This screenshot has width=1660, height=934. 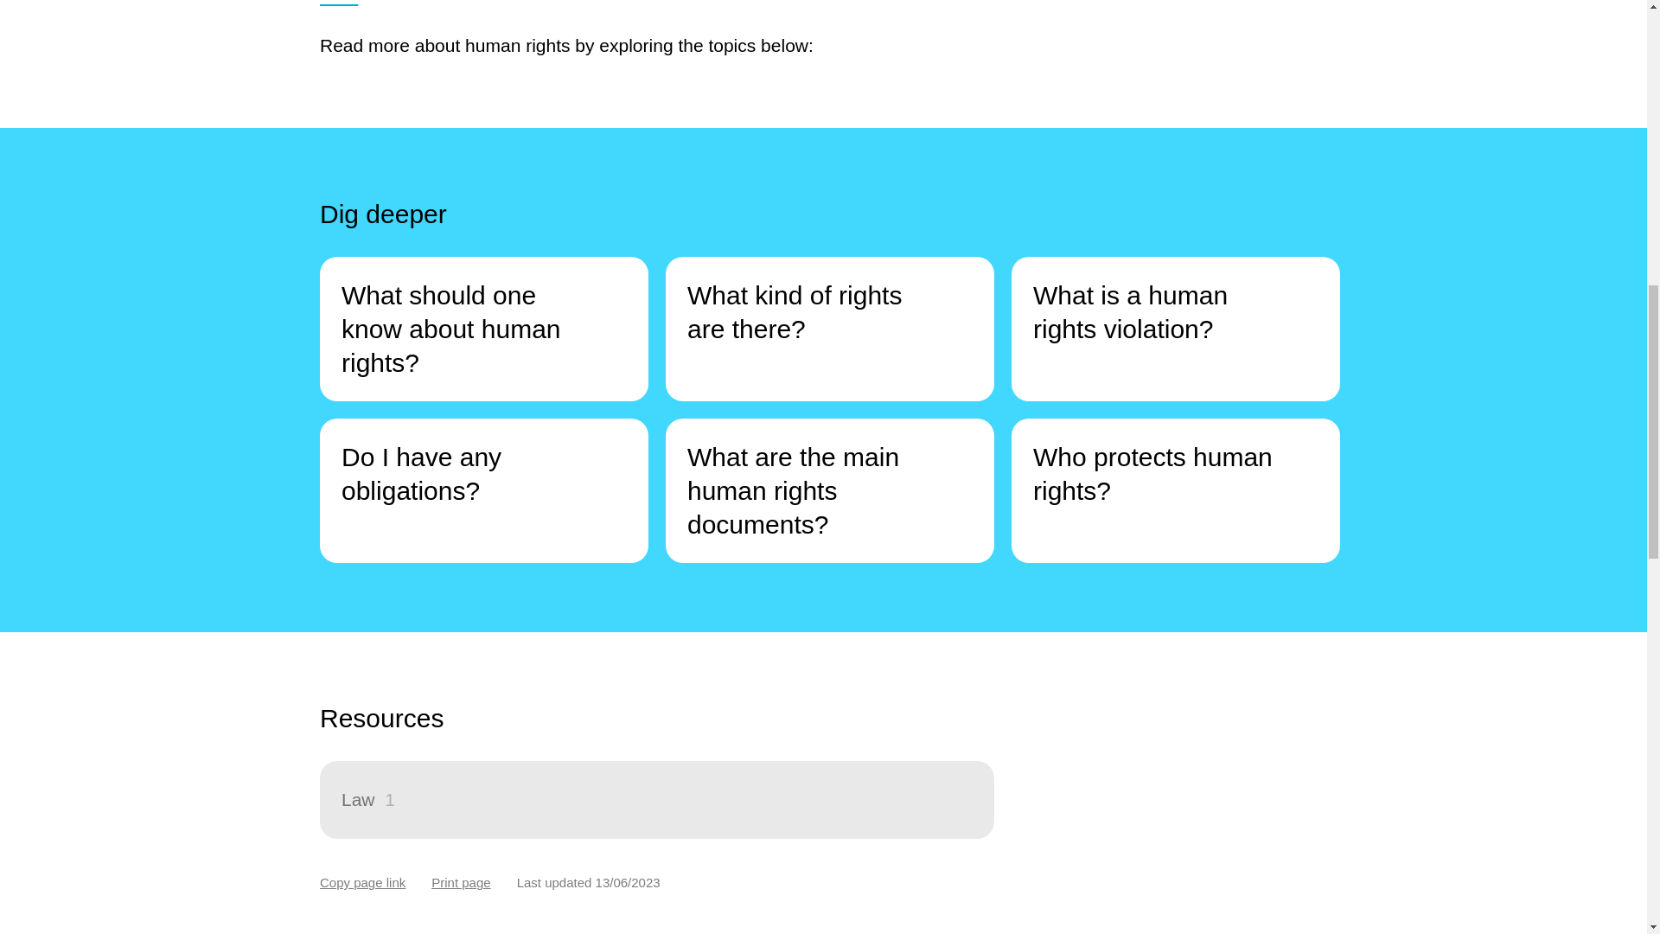 What do you see at coordinates (830, 490) in the screenshot?
I see `What are the main human rights documents?` at bounding box center [830, 490].